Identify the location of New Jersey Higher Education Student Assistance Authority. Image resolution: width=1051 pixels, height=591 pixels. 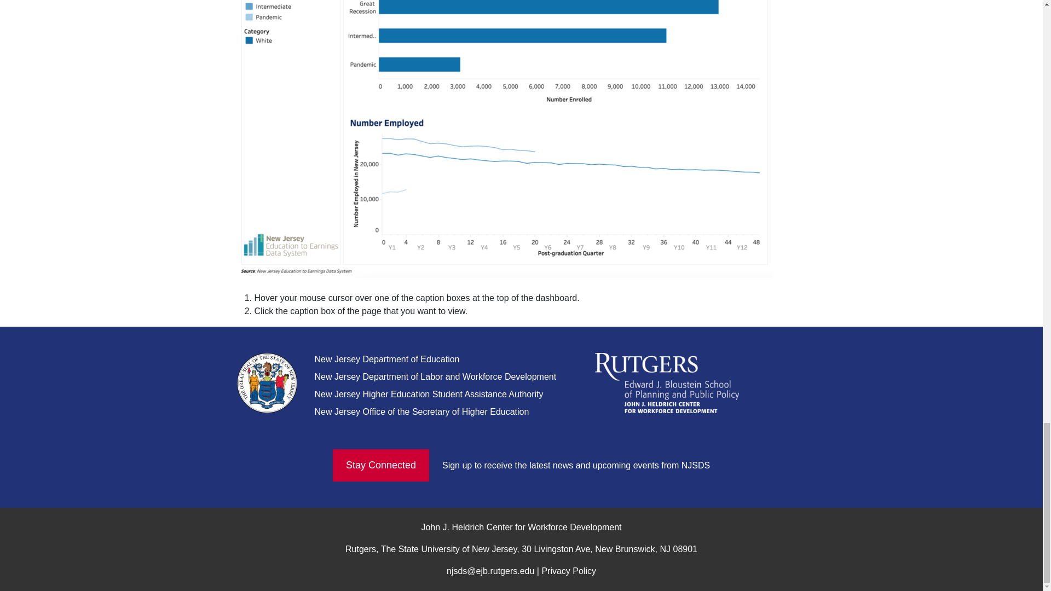
(429, 394).